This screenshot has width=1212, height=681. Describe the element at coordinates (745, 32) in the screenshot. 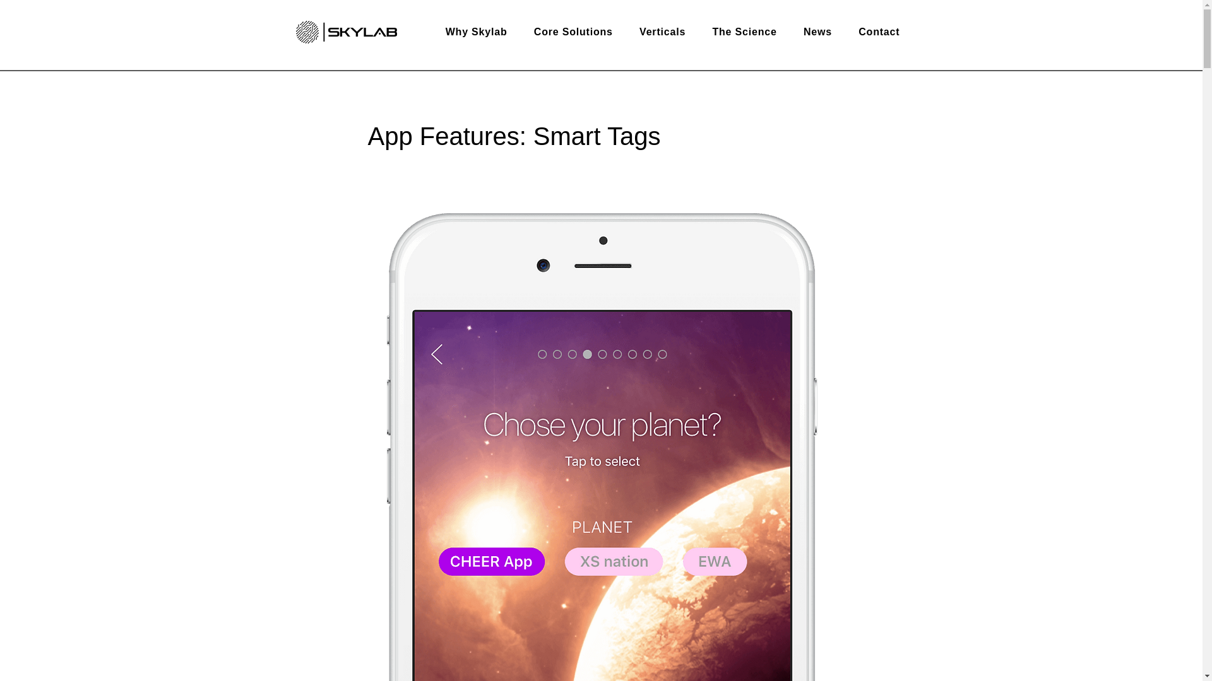

I see `The Science` at that location.